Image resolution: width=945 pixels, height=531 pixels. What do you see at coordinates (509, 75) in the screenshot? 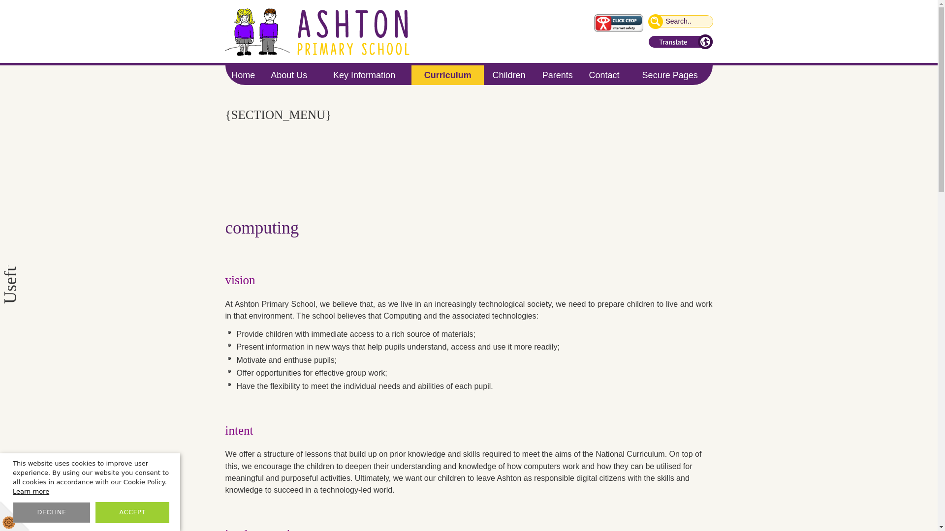
I see `Children` at bounding box center [509, 75].